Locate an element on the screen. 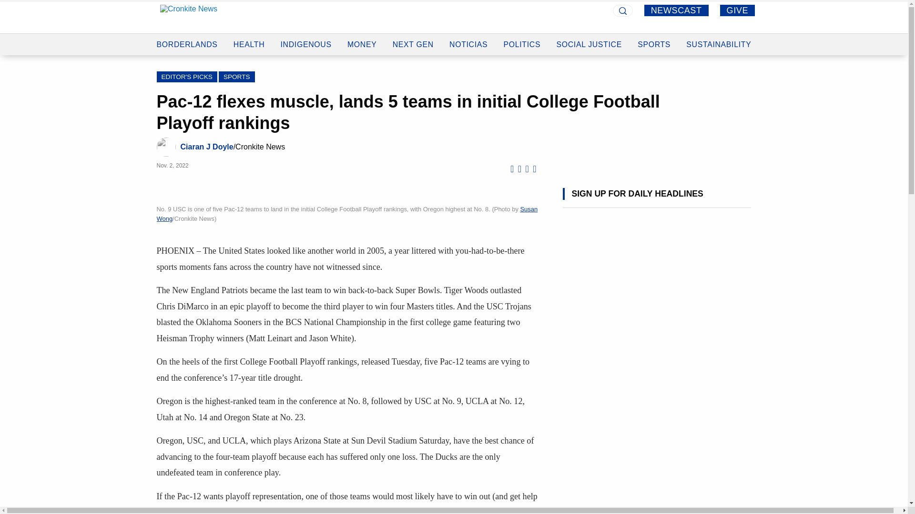 This screenshot has height=514, width=915. EDITOR'S PICKS is located at coordinates (187, 77).